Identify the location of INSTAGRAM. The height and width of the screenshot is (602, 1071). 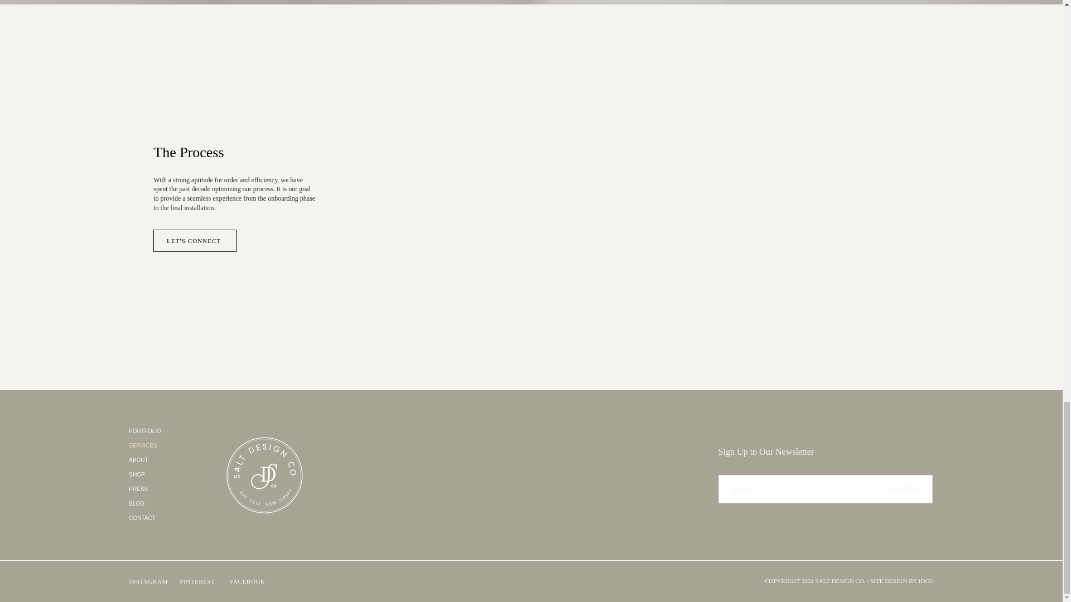
(149, 581).